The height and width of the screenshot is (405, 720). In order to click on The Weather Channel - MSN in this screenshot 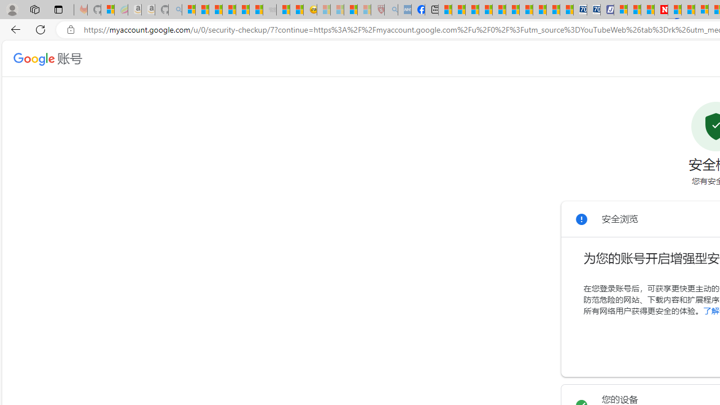, I will do `click(216, 10)`.